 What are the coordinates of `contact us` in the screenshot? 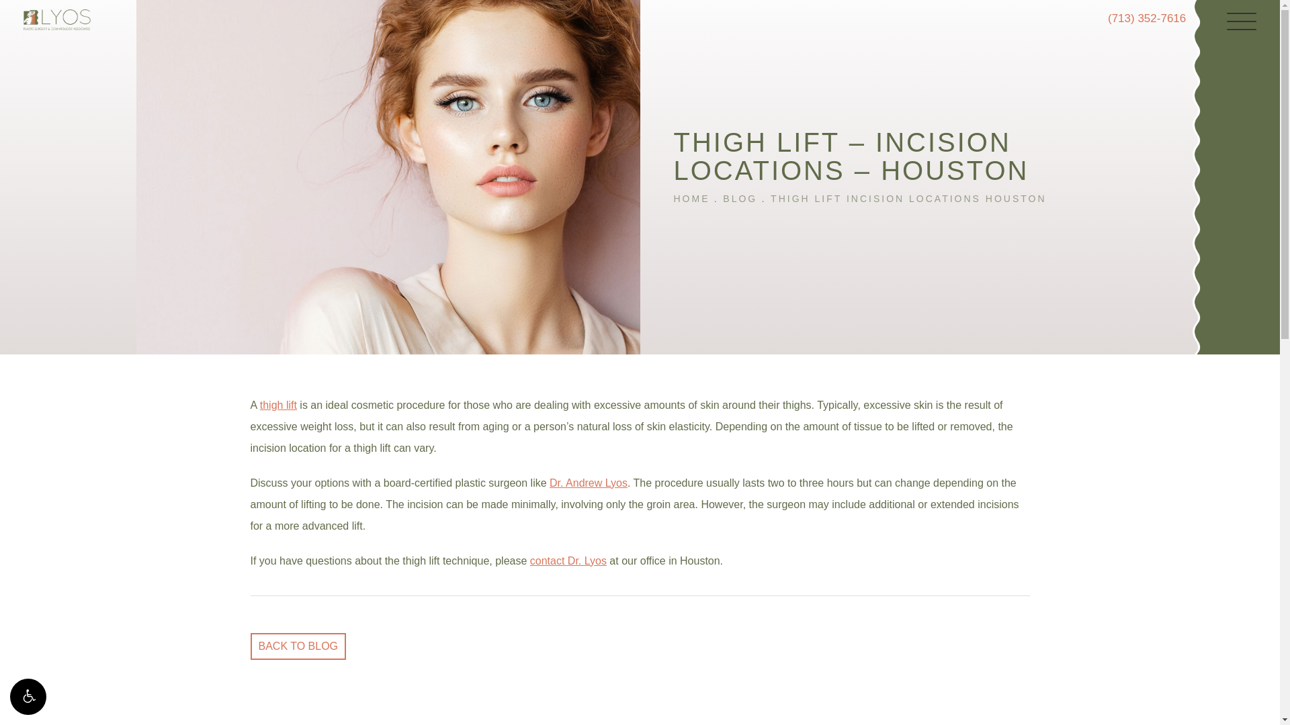 It's located at (568, 561).